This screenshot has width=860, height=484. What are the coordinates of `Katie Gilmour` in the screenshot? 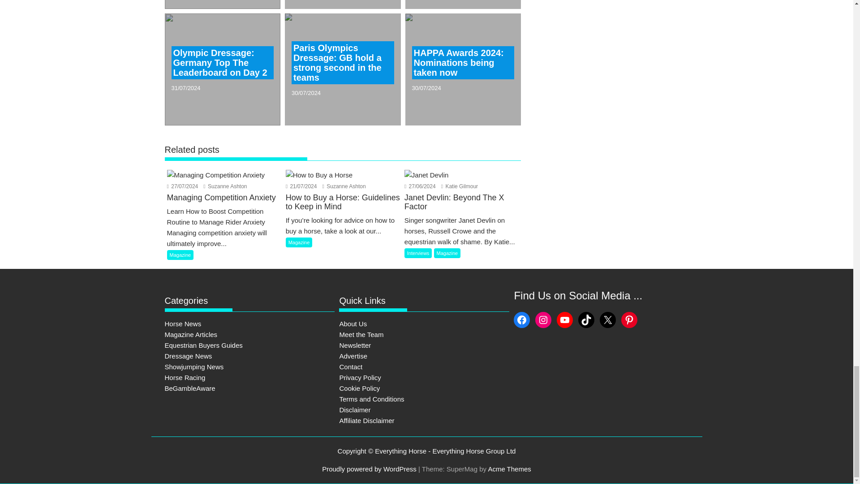 It's located at (460, 186).